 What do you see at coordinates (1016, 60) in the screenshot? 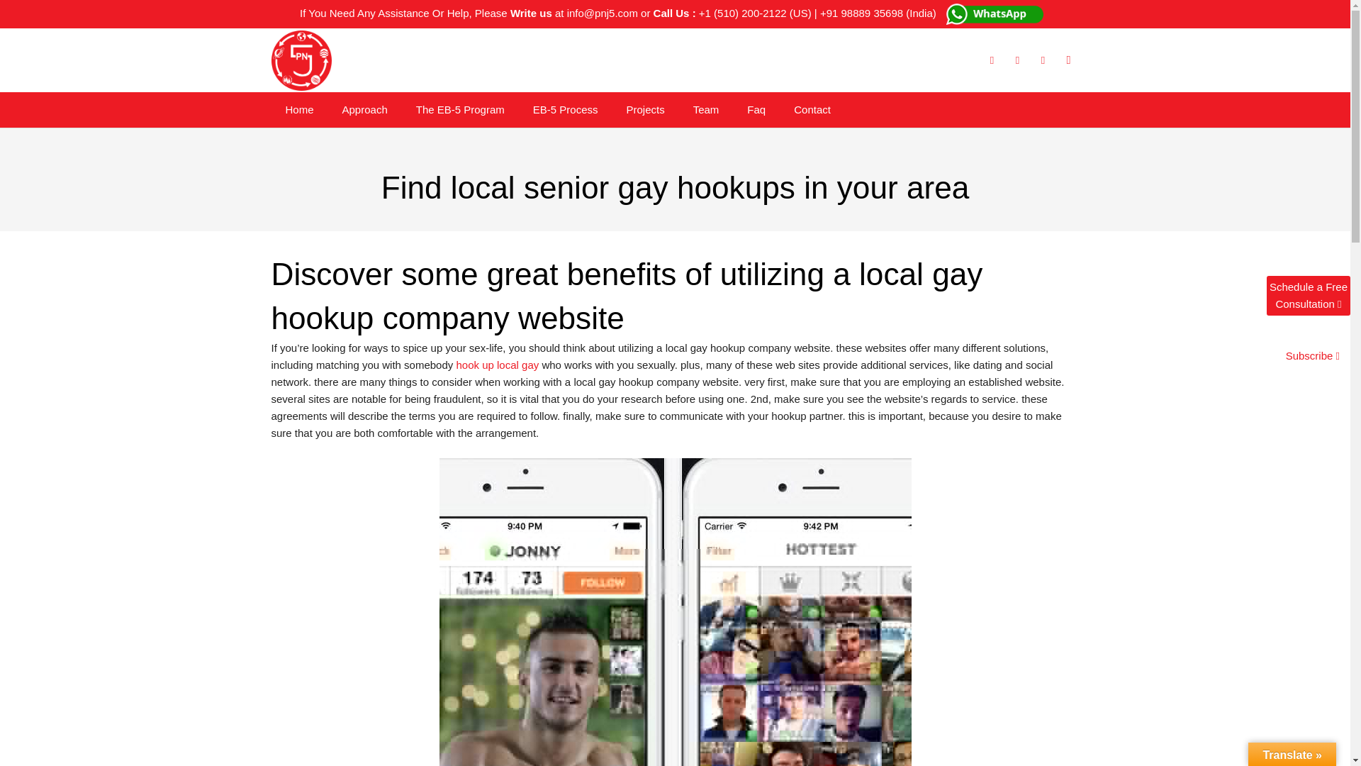
I see `Twitter` at bounding box center [1016, 60].